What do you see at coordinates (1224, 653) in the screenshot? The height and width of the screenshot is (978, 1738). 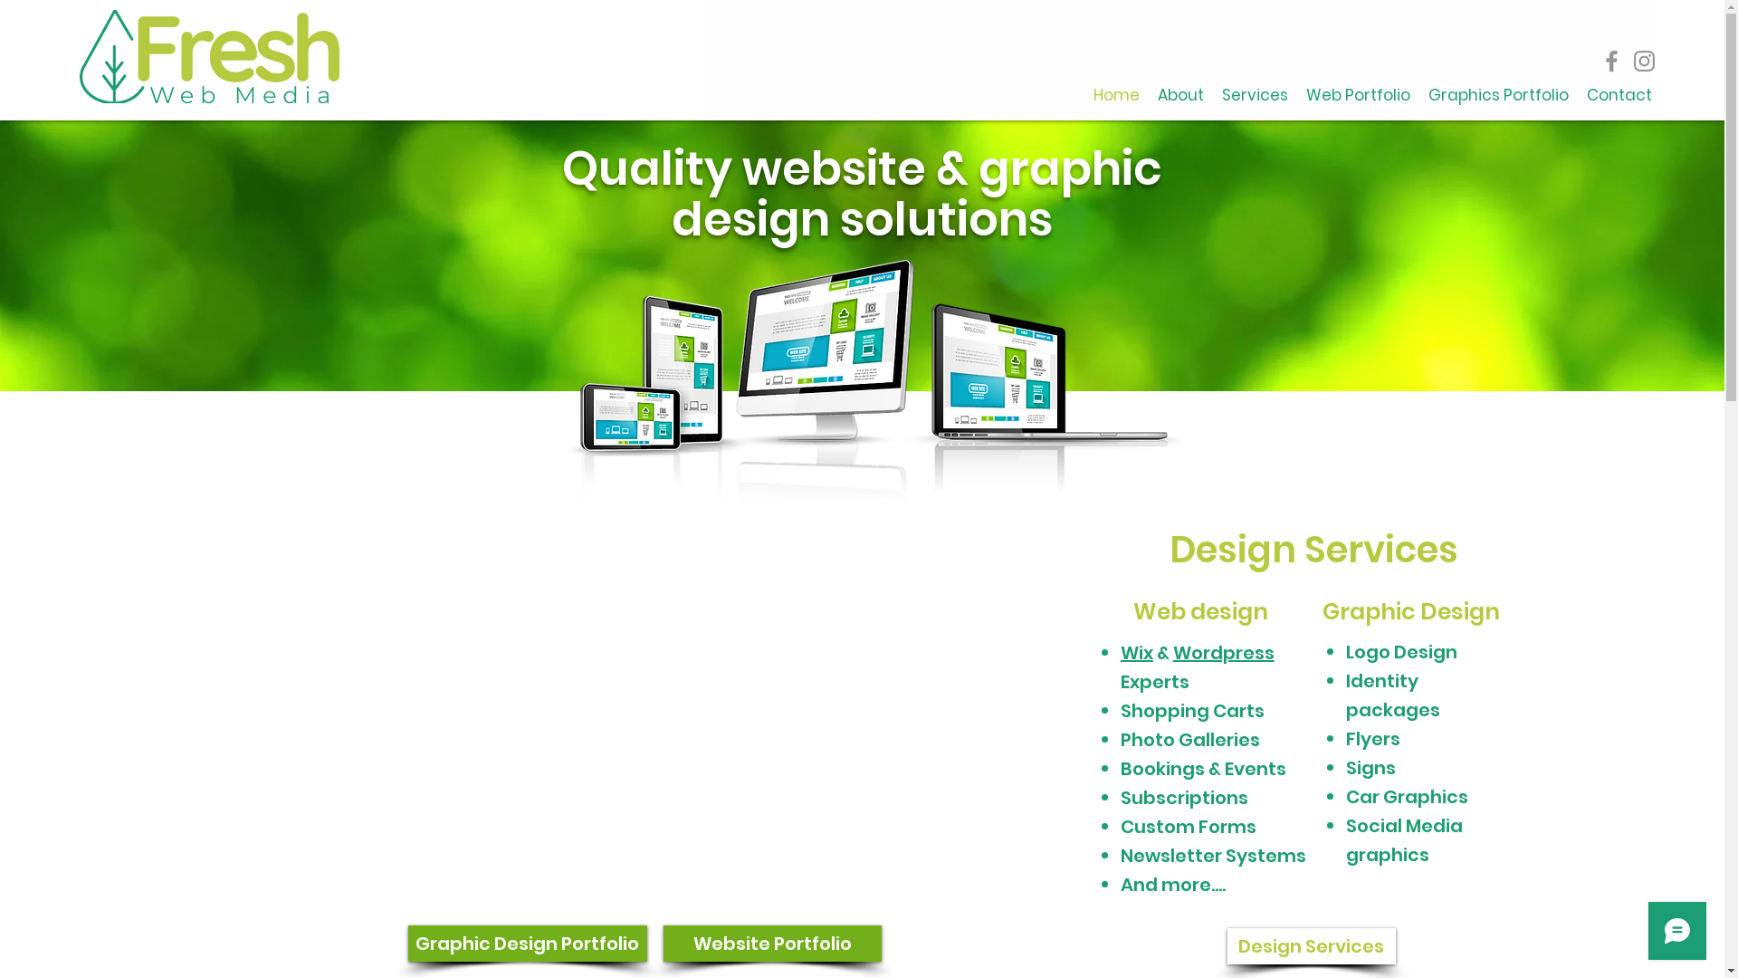 I see `Wordpress` at bounding box center [1224, 653].